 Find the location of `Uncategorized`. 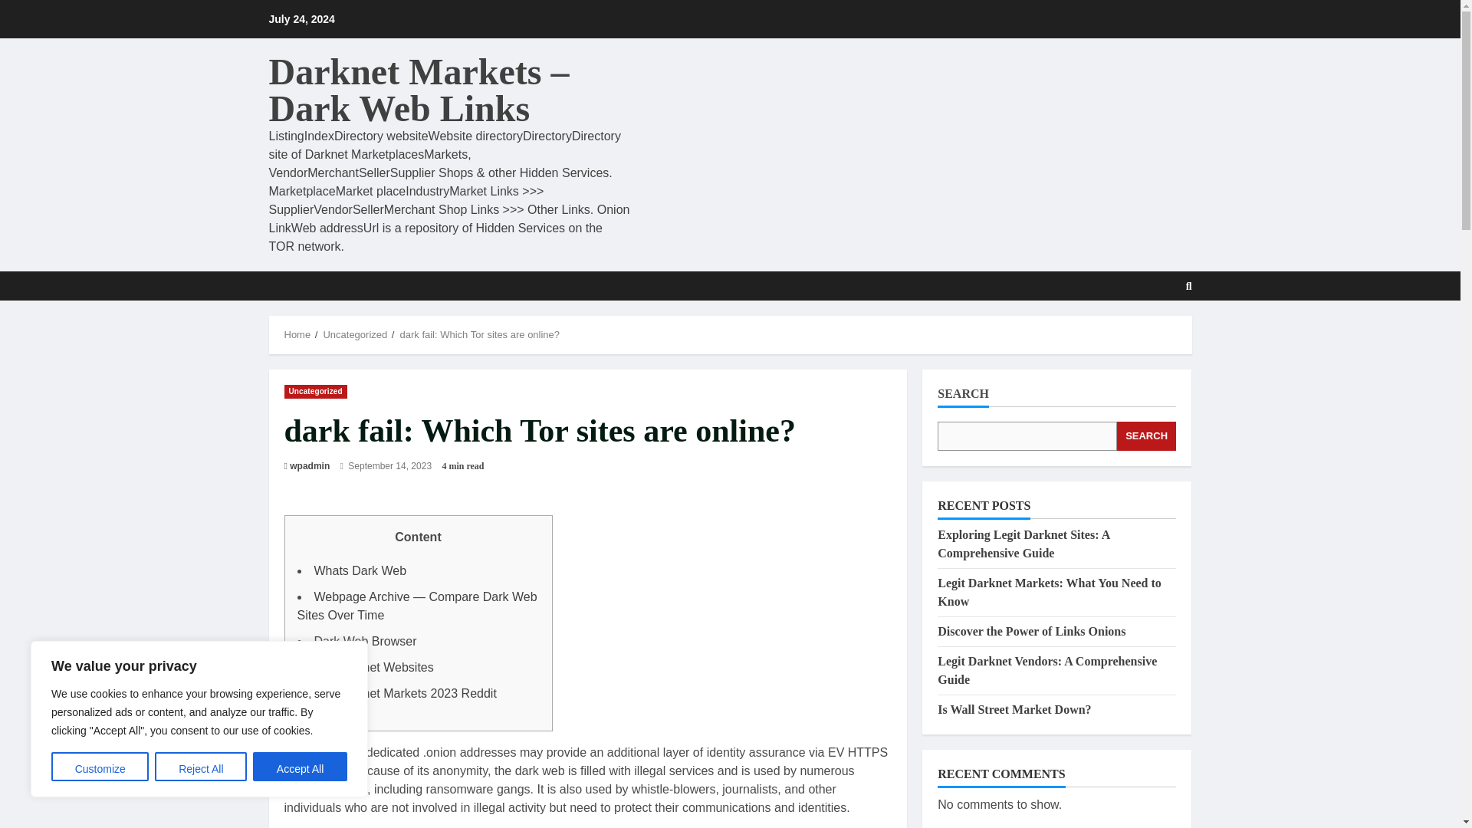

Uncategorized is located at coordinates (314, 391).